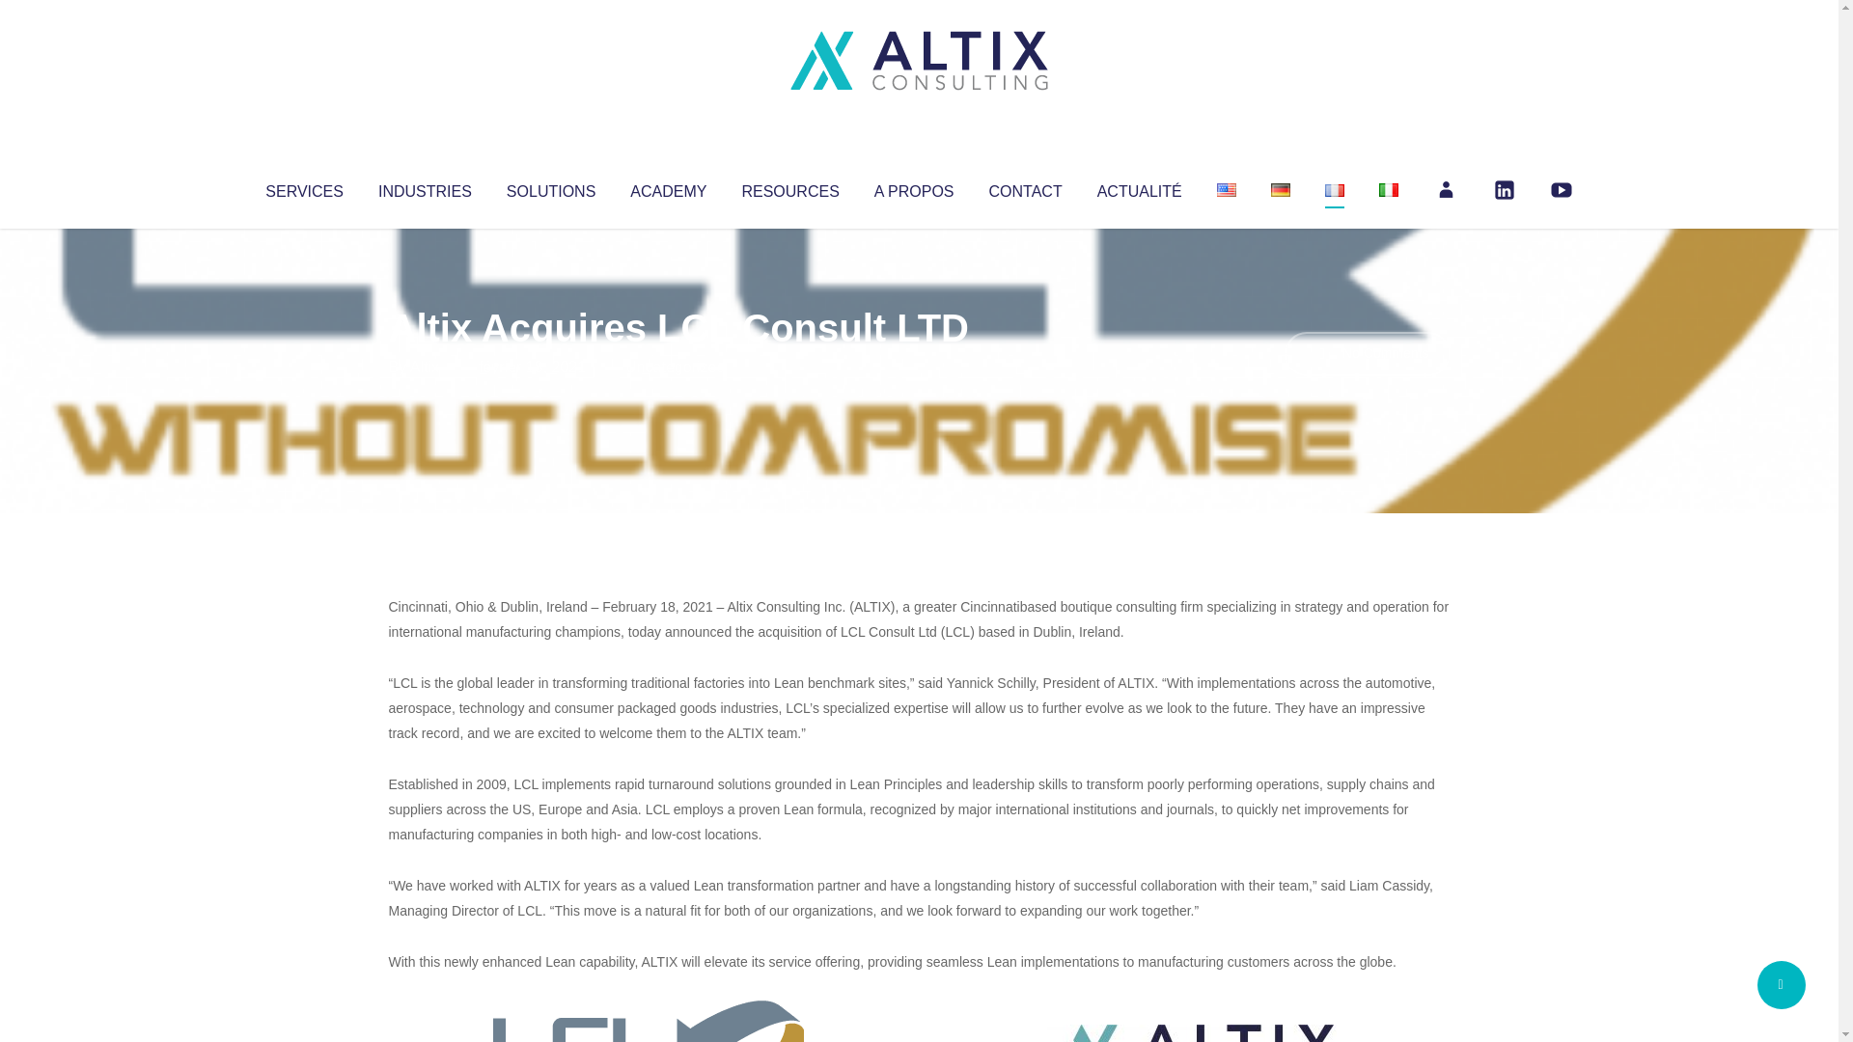  What do you see at coordinates (425, 187) in the screenshot?
I see `INDUSTRIES` at bounding box center [425, 187].